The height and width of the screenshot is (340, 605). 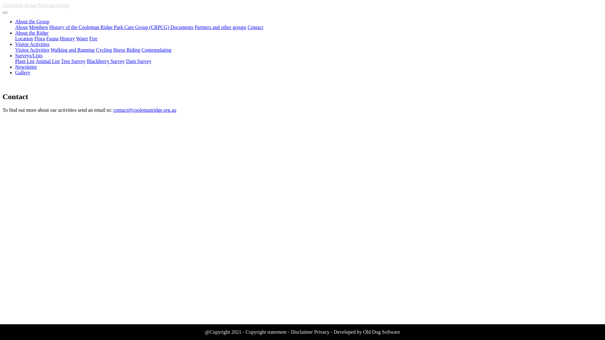 What do you see at coordinates (32, 50) in the screenshot?
I see `Visitor Activities` at bounding box center [32, 50].